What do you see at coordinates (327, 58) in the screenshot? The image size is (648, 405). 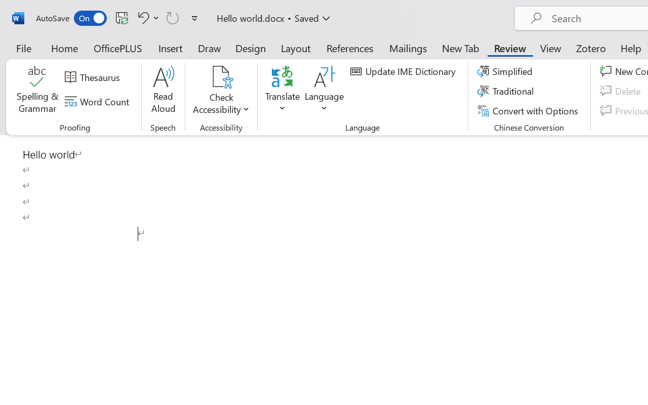 I see `Learn More` at bounding box center [327, 58].